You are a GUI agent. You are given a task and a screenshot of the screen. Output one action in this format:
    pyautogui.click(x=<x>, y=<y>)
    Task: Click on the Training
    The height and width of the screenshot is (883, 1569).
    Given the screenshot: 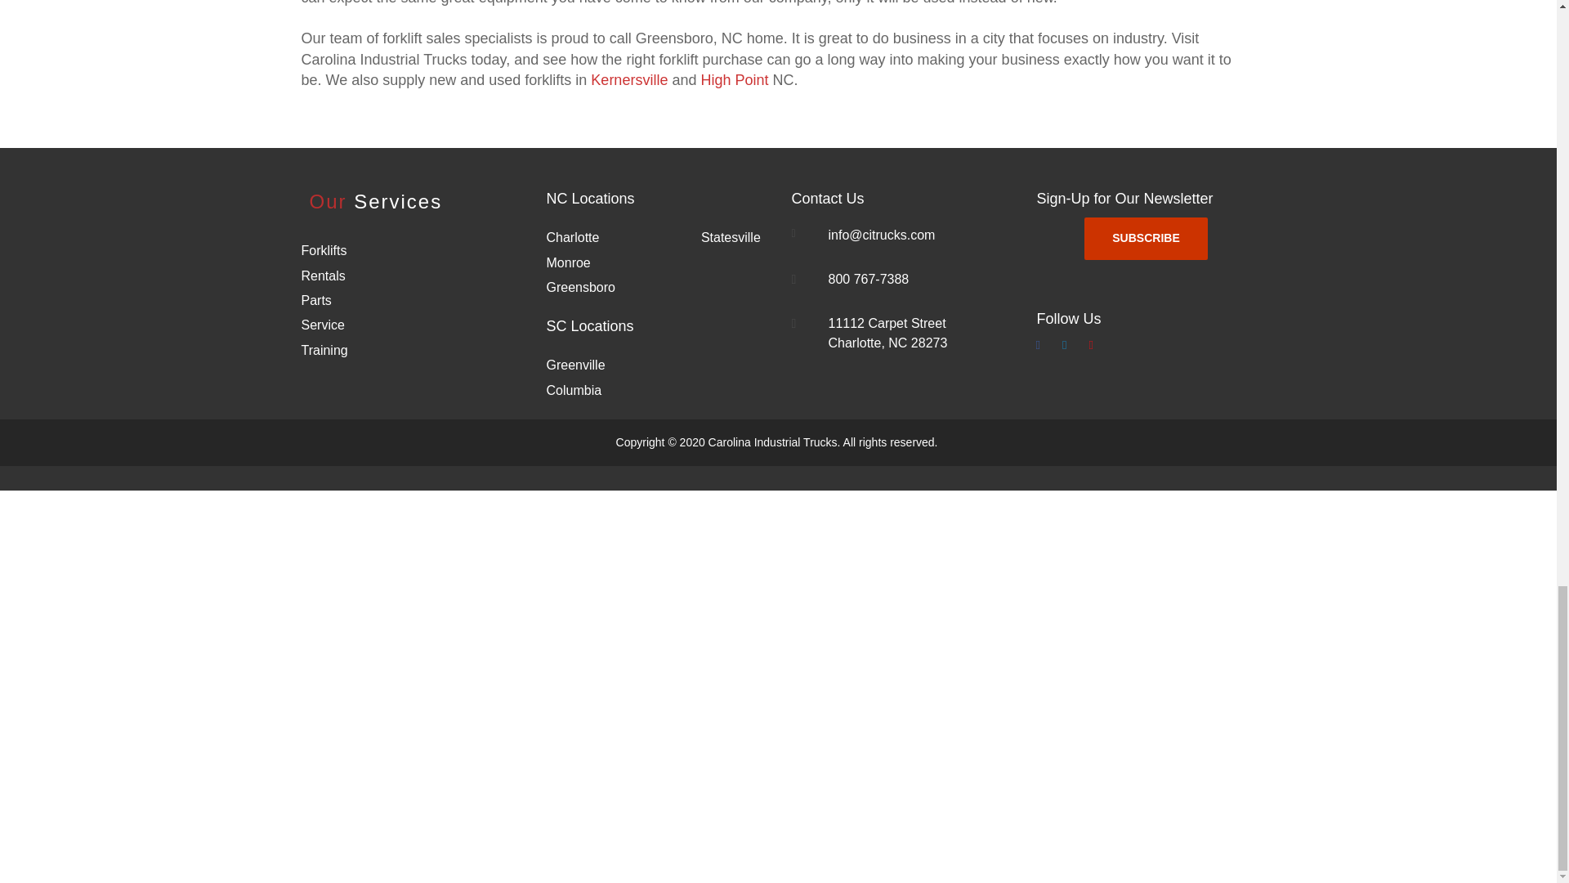 What is the action you would take?
    pyautogui.click(x=324, y=350)
    